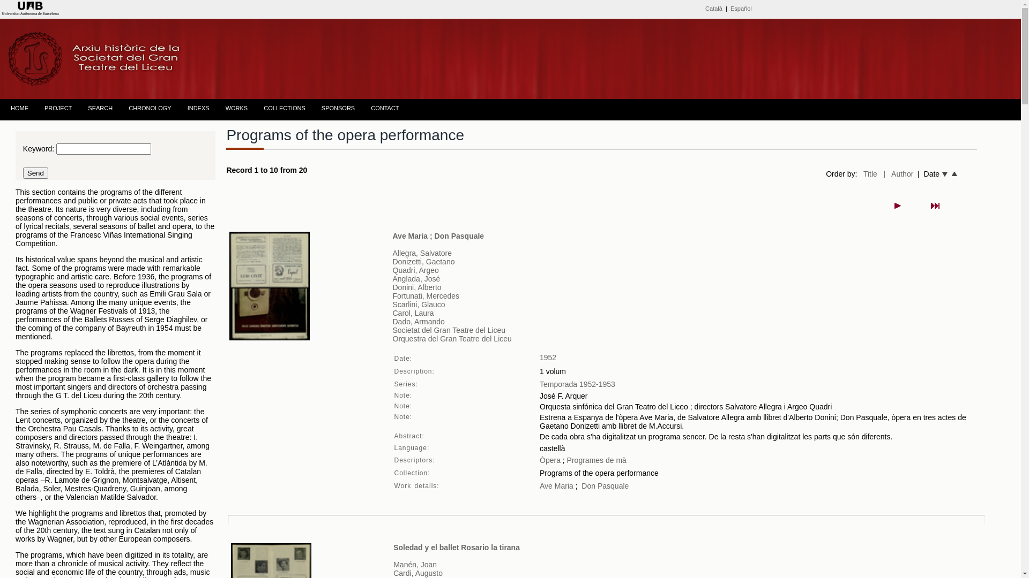  Describe the element at coordinates (419, 305) in the screenshot. I see `Scarlini, Glauco` at that location.